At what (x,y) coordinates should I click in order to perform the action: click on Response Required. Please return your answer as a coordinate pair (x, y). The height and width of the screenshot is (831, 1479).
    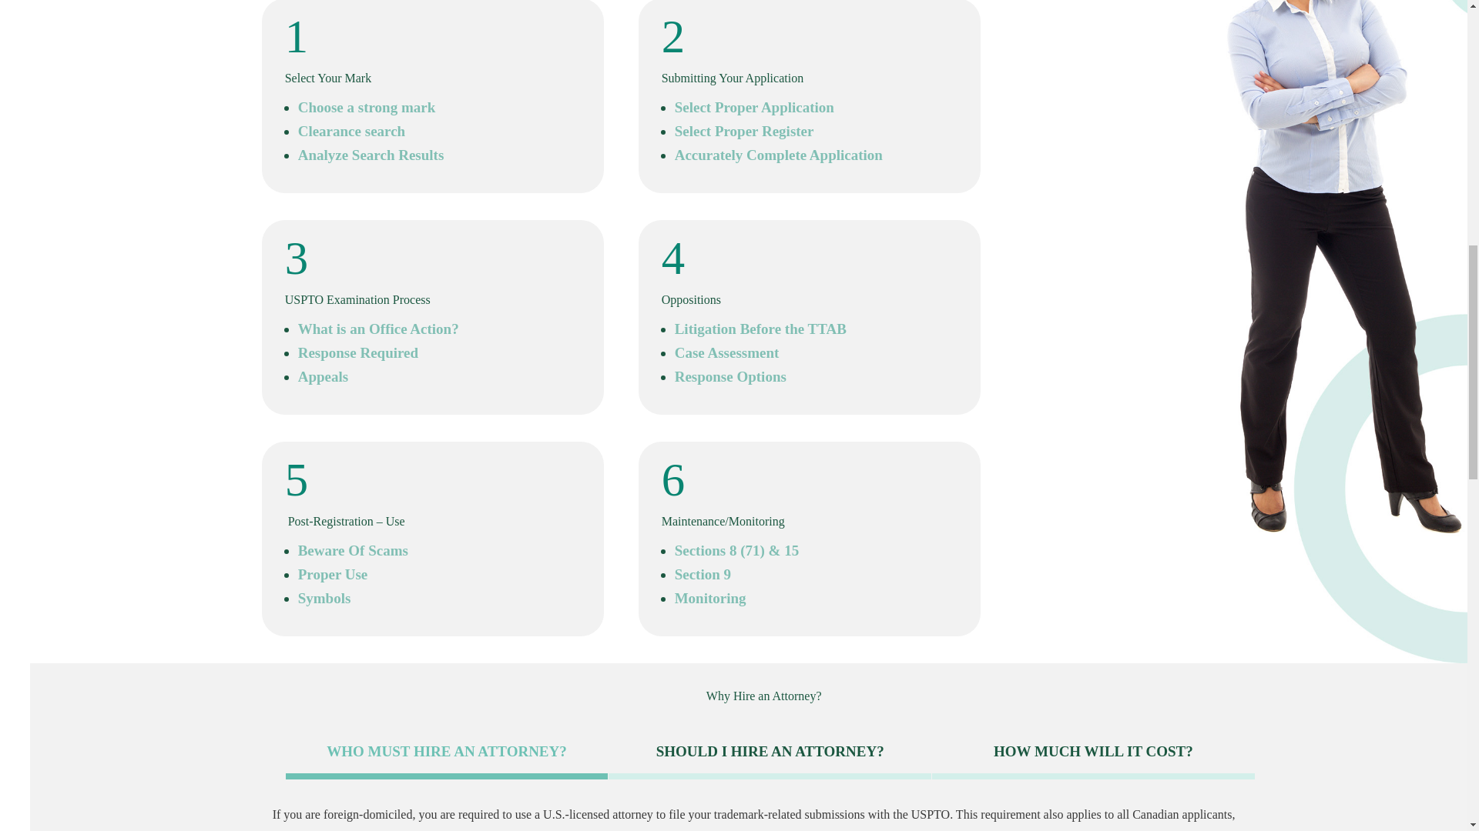
    Looking at the image, I should click on (358, 352).